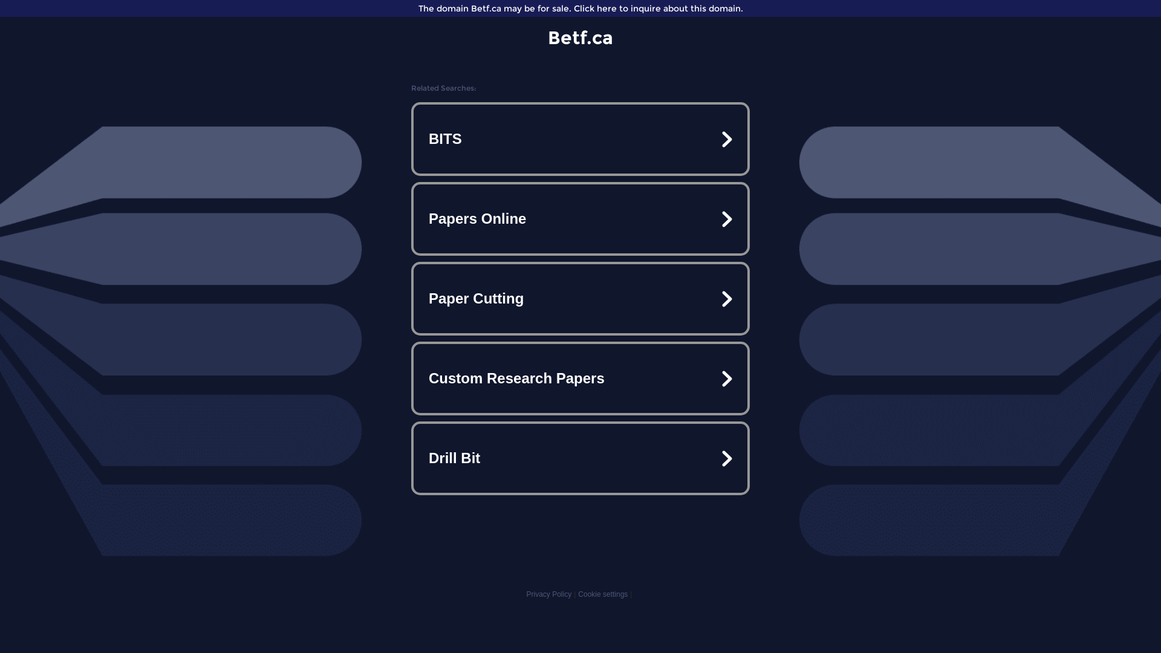 The image size is (1161, 653). Describe the element at coordinates (580, 37) in the screenshot. I see `Betf.ca` at that location.